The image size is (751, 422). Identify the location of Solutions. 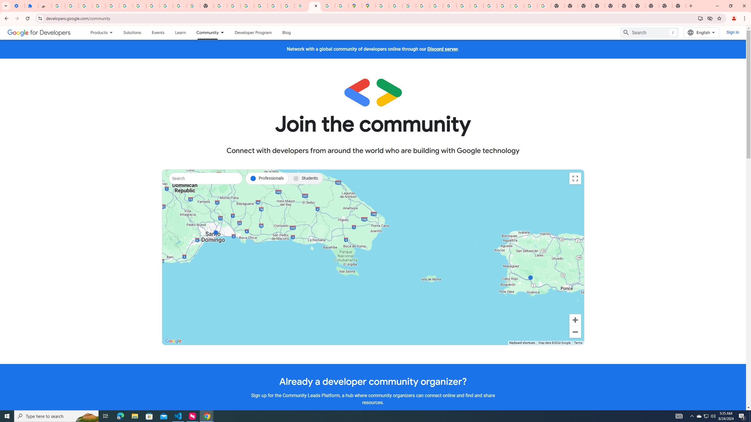
(132, 32).